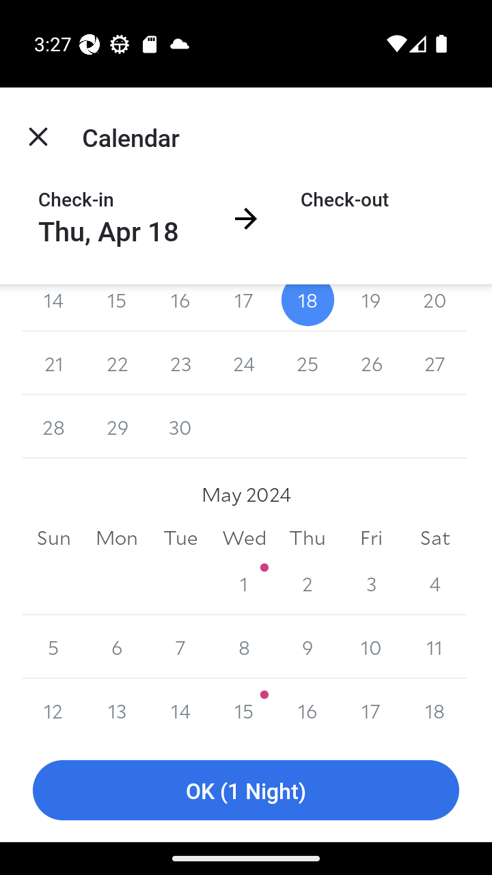  Describe the element at coordinates (180, 308) in the screenshot. I see `16 16 April 2024` at that location.